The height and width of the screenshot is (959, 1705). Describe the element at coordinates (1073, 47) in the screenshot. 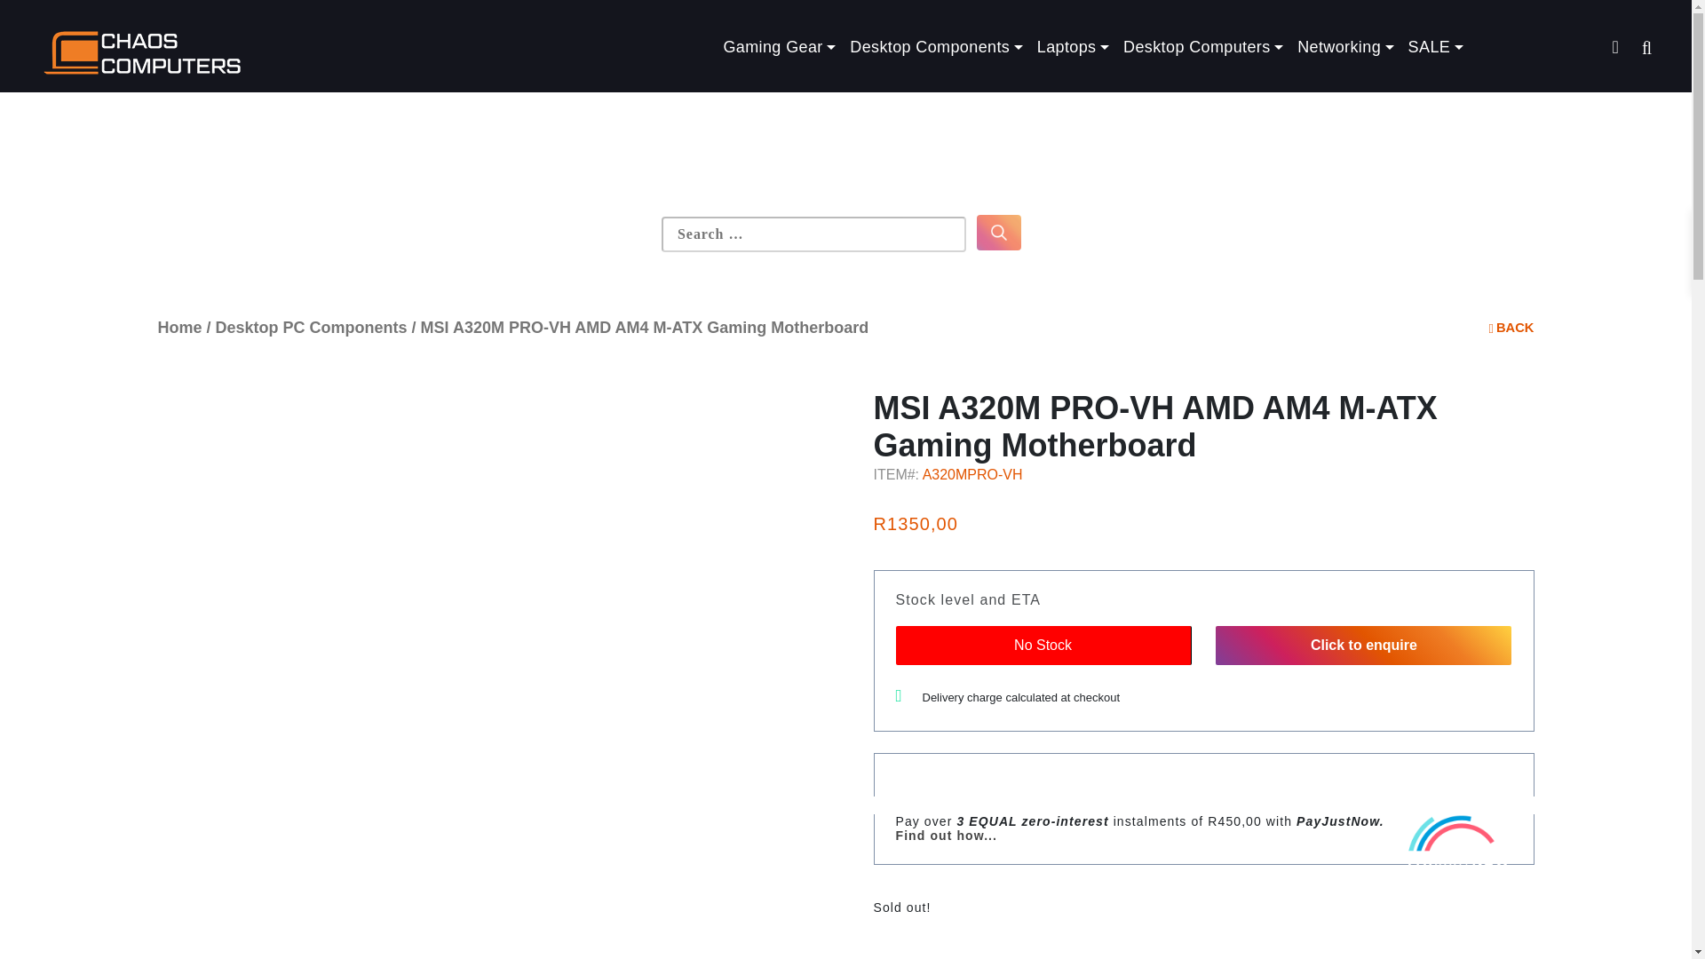

I see `Laptops` at that location.